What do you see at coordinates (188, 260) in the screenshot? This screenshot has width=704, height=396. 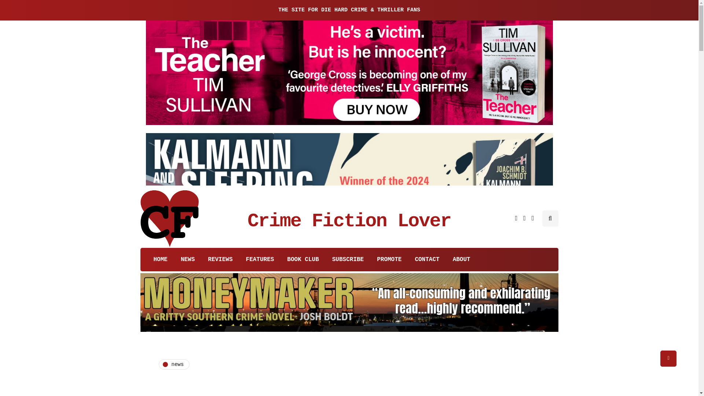 I see `NEWS` at bounding box center [188, 260].